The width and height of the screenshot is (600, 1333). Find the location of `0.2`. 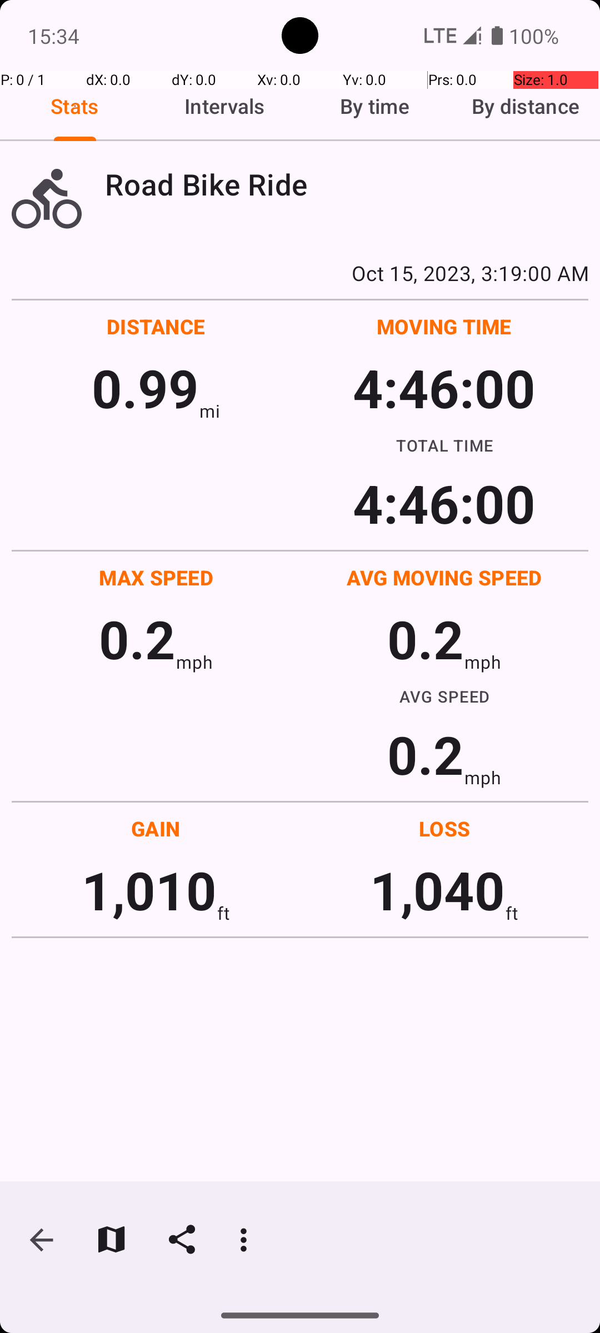

0.2 is located at coordinates (137, 639).